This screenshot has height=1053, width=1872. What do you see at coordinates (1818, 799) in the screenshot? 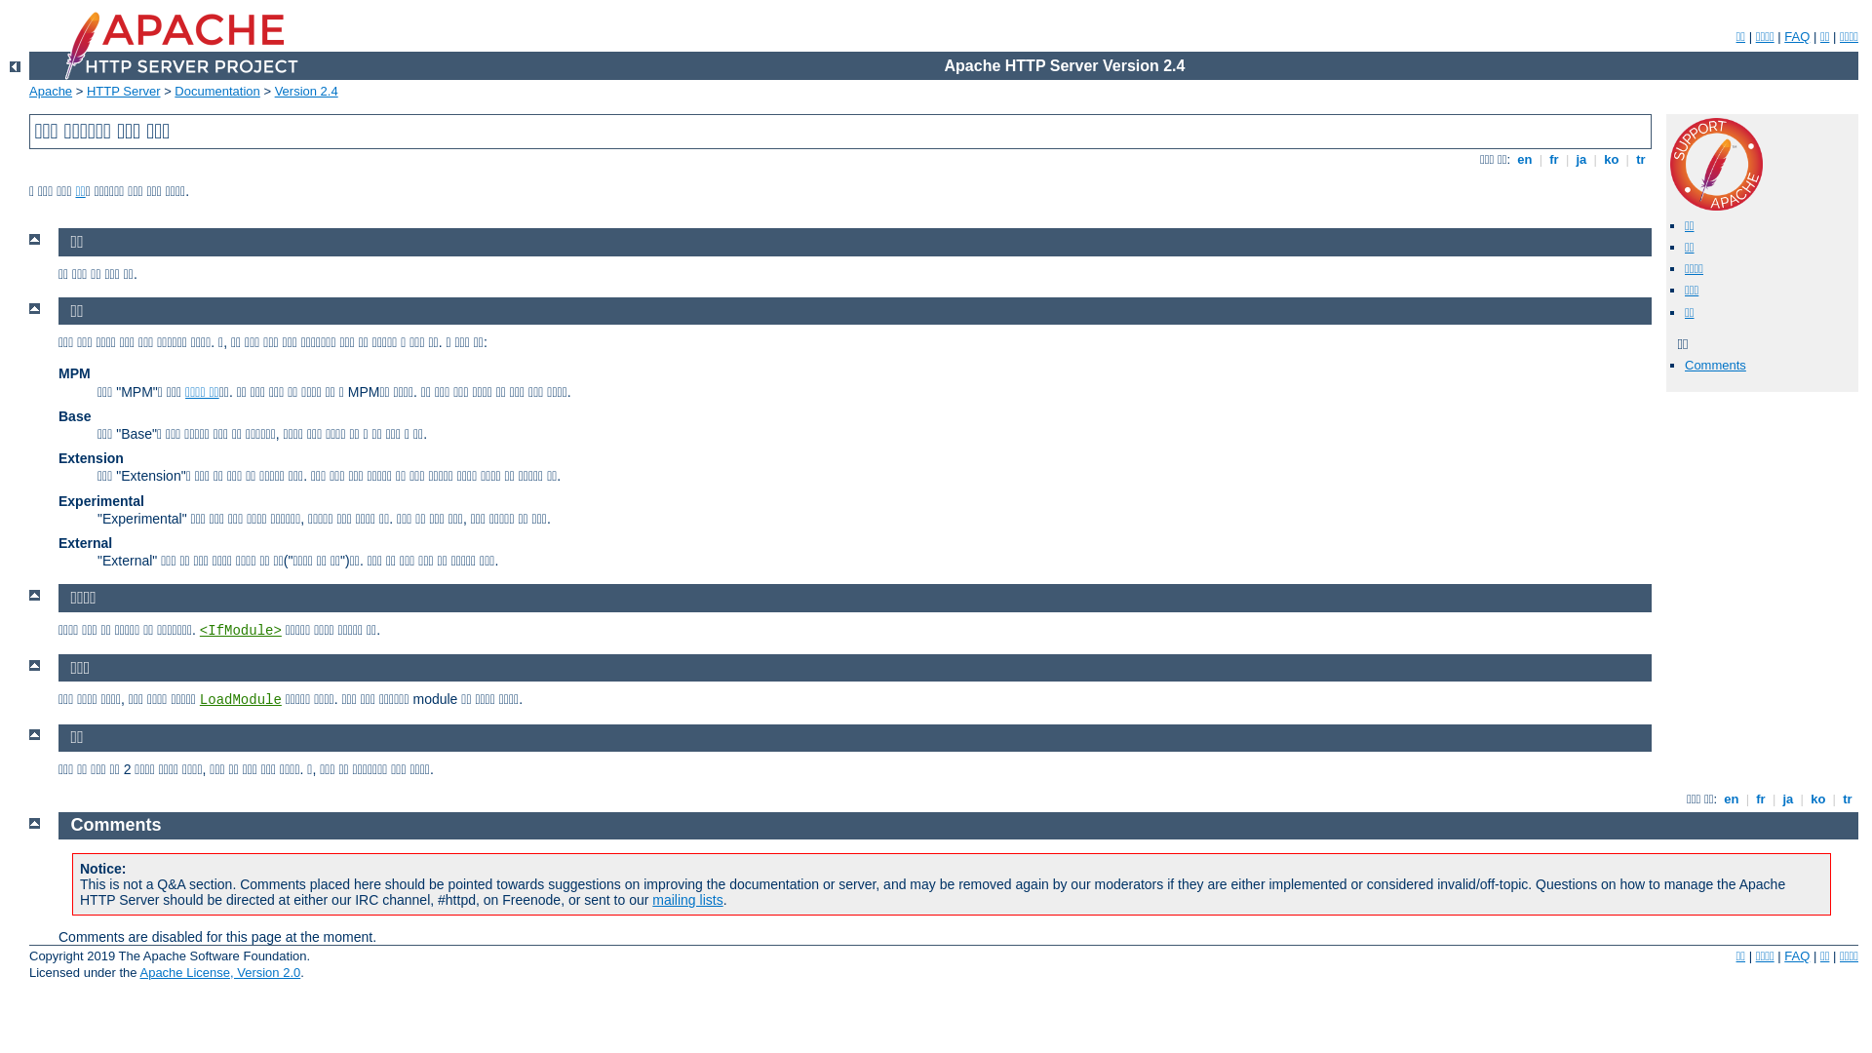
I see ` ko ` at bounding box center [1818, 799].